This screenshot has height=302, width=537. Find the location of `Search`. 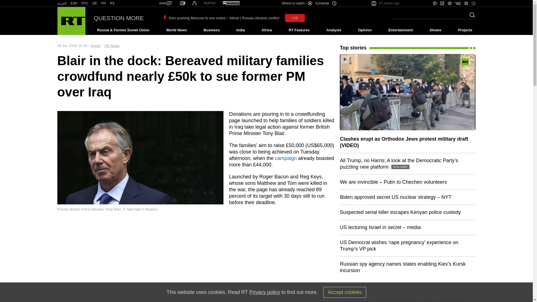

Search is located at coordinates (470, 16).